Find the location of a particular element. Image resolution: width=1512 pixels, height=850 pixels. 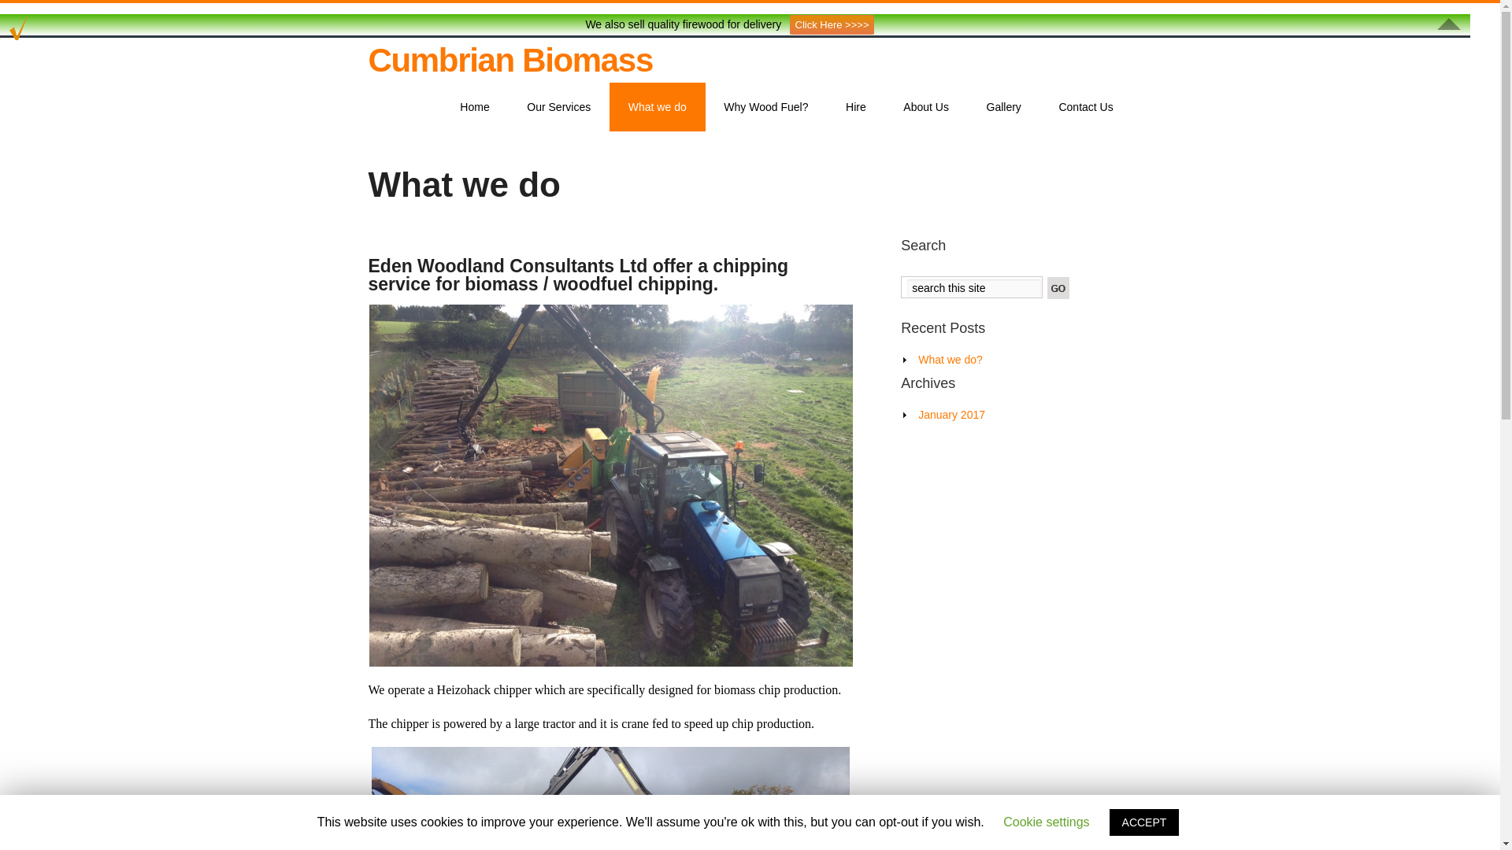

www.cumbrian-biomass.co.uk is located at coordinates (510, 60).